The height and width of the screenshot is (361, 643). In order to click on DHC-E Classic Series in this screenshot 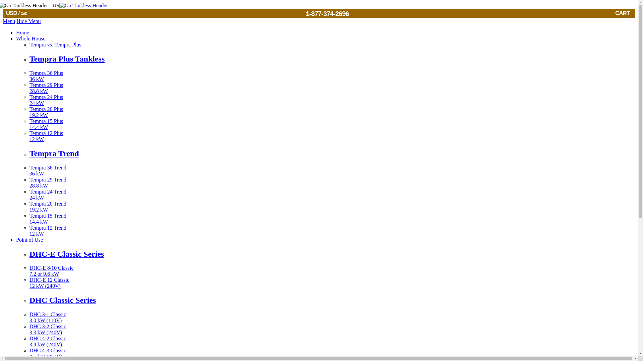, I will do `click(332, 254)`.